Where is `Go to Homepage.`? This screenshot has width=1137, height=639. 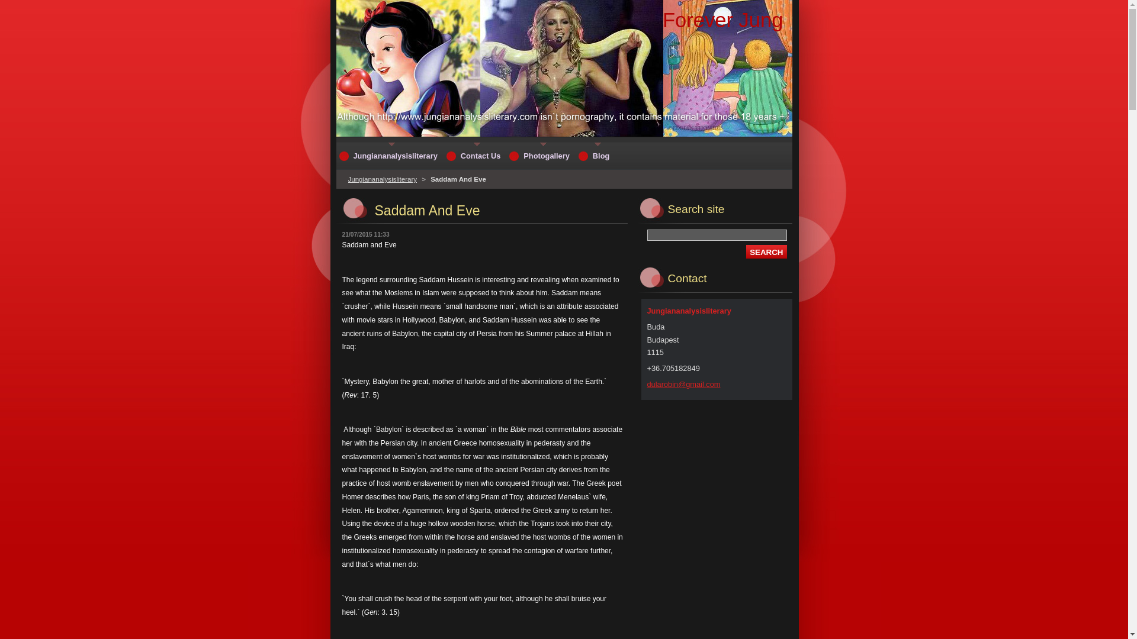 Go to Homepage. is located at coordinates (722, 20).